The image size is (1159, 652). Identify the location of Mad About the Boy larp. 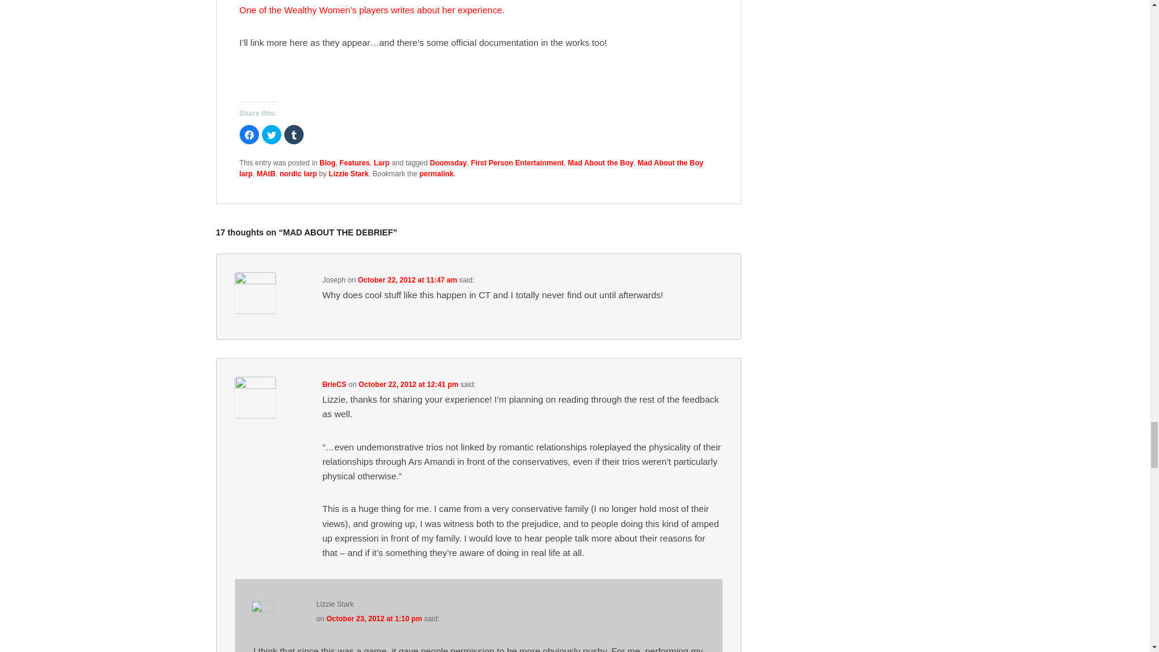
(471, 168).